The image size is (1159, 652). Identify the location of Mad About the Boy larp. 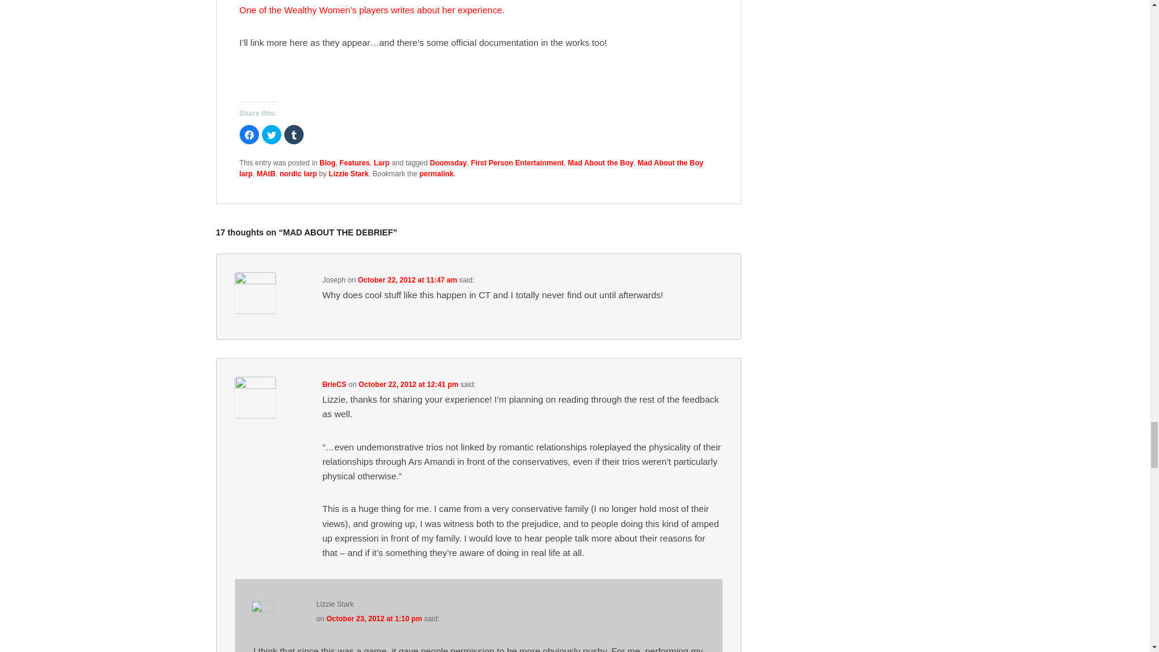
(471, 168).